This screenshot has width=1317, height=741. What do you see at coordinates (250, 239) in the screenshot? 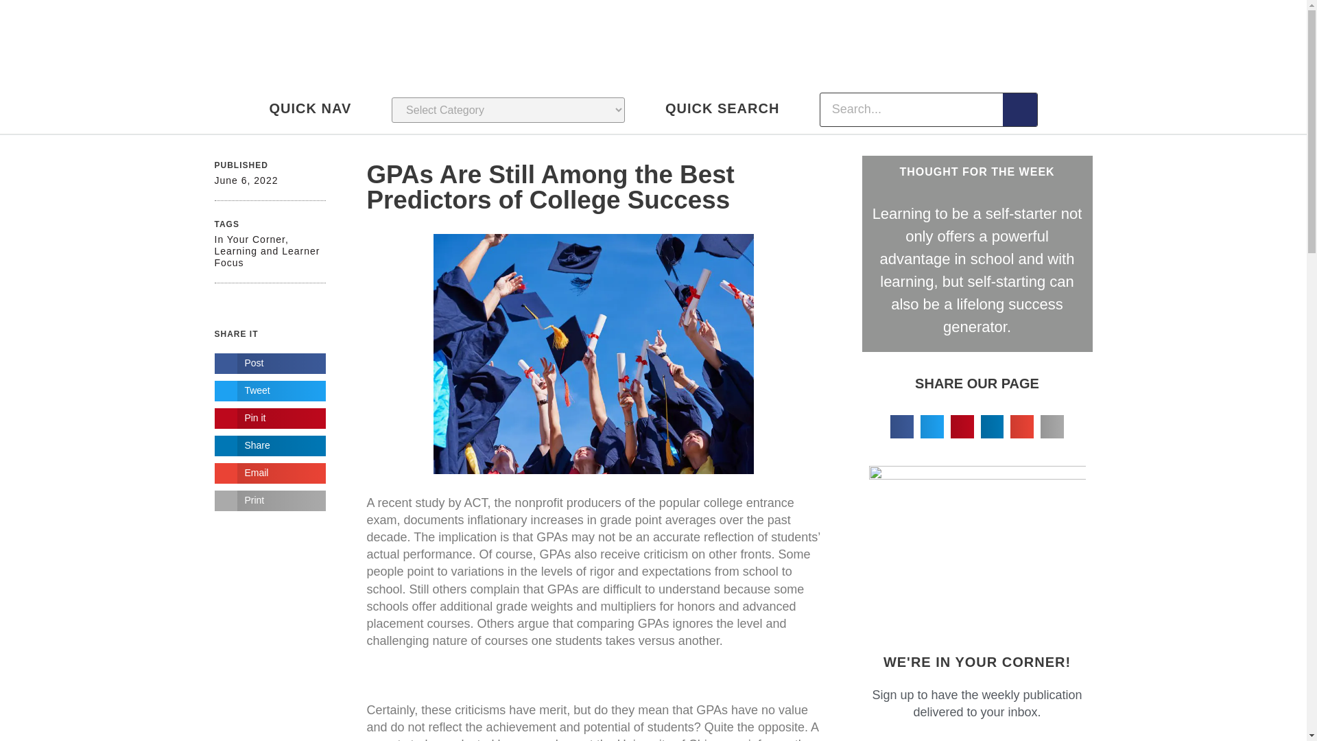
I see `In Your Corner` at bounding box center [250, 239].